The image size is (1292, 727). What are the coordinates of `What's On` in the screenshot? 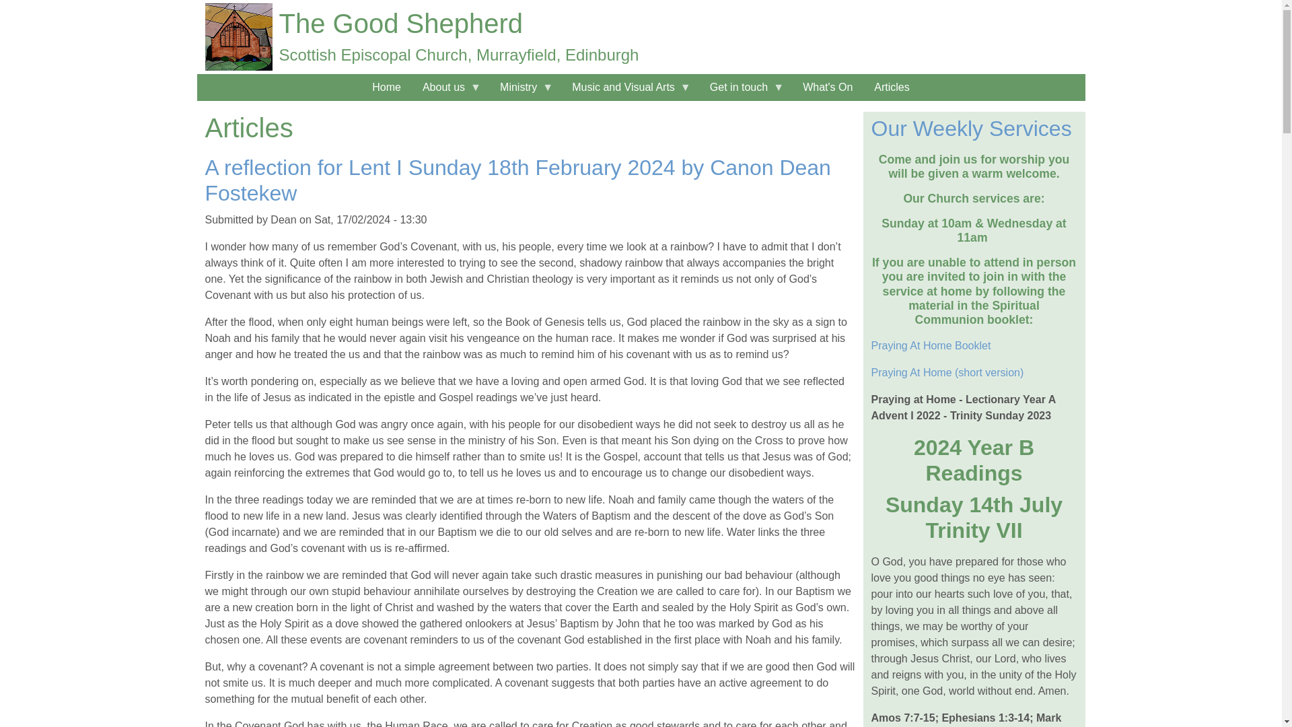 It's located at (827, 88).